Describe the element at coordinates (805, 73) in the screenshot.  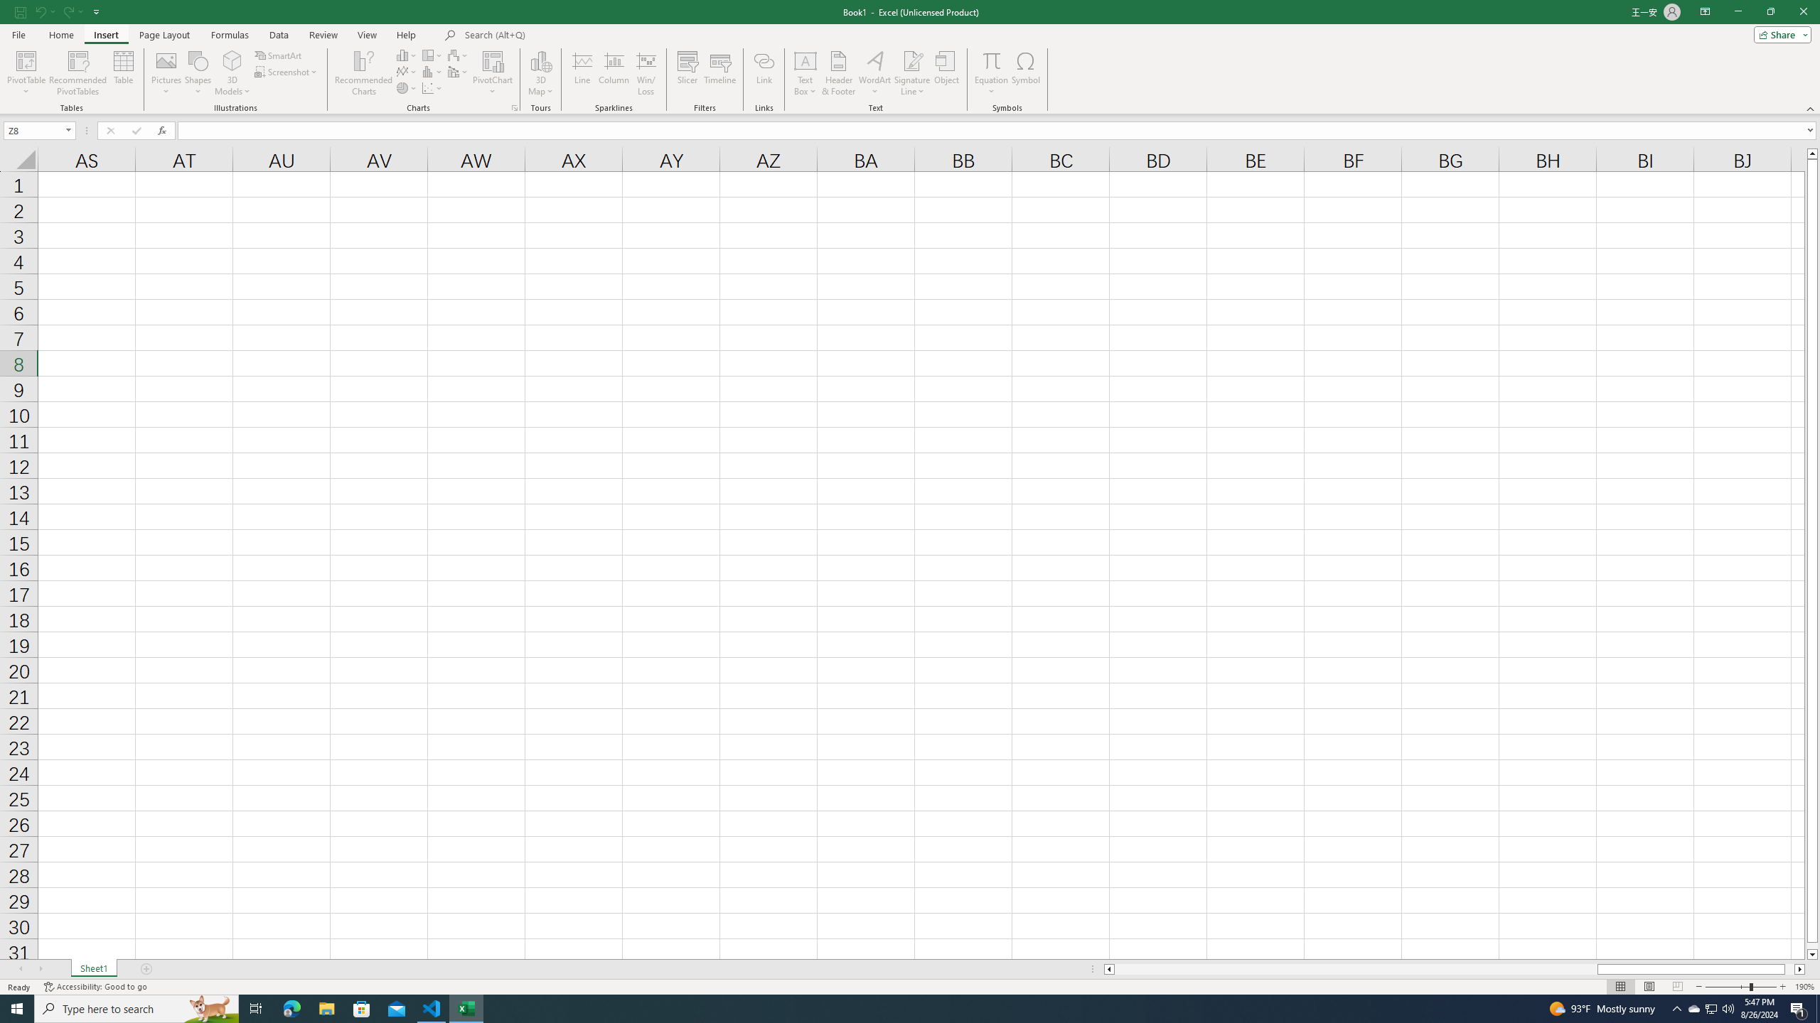
I see `Text Box` at that location.